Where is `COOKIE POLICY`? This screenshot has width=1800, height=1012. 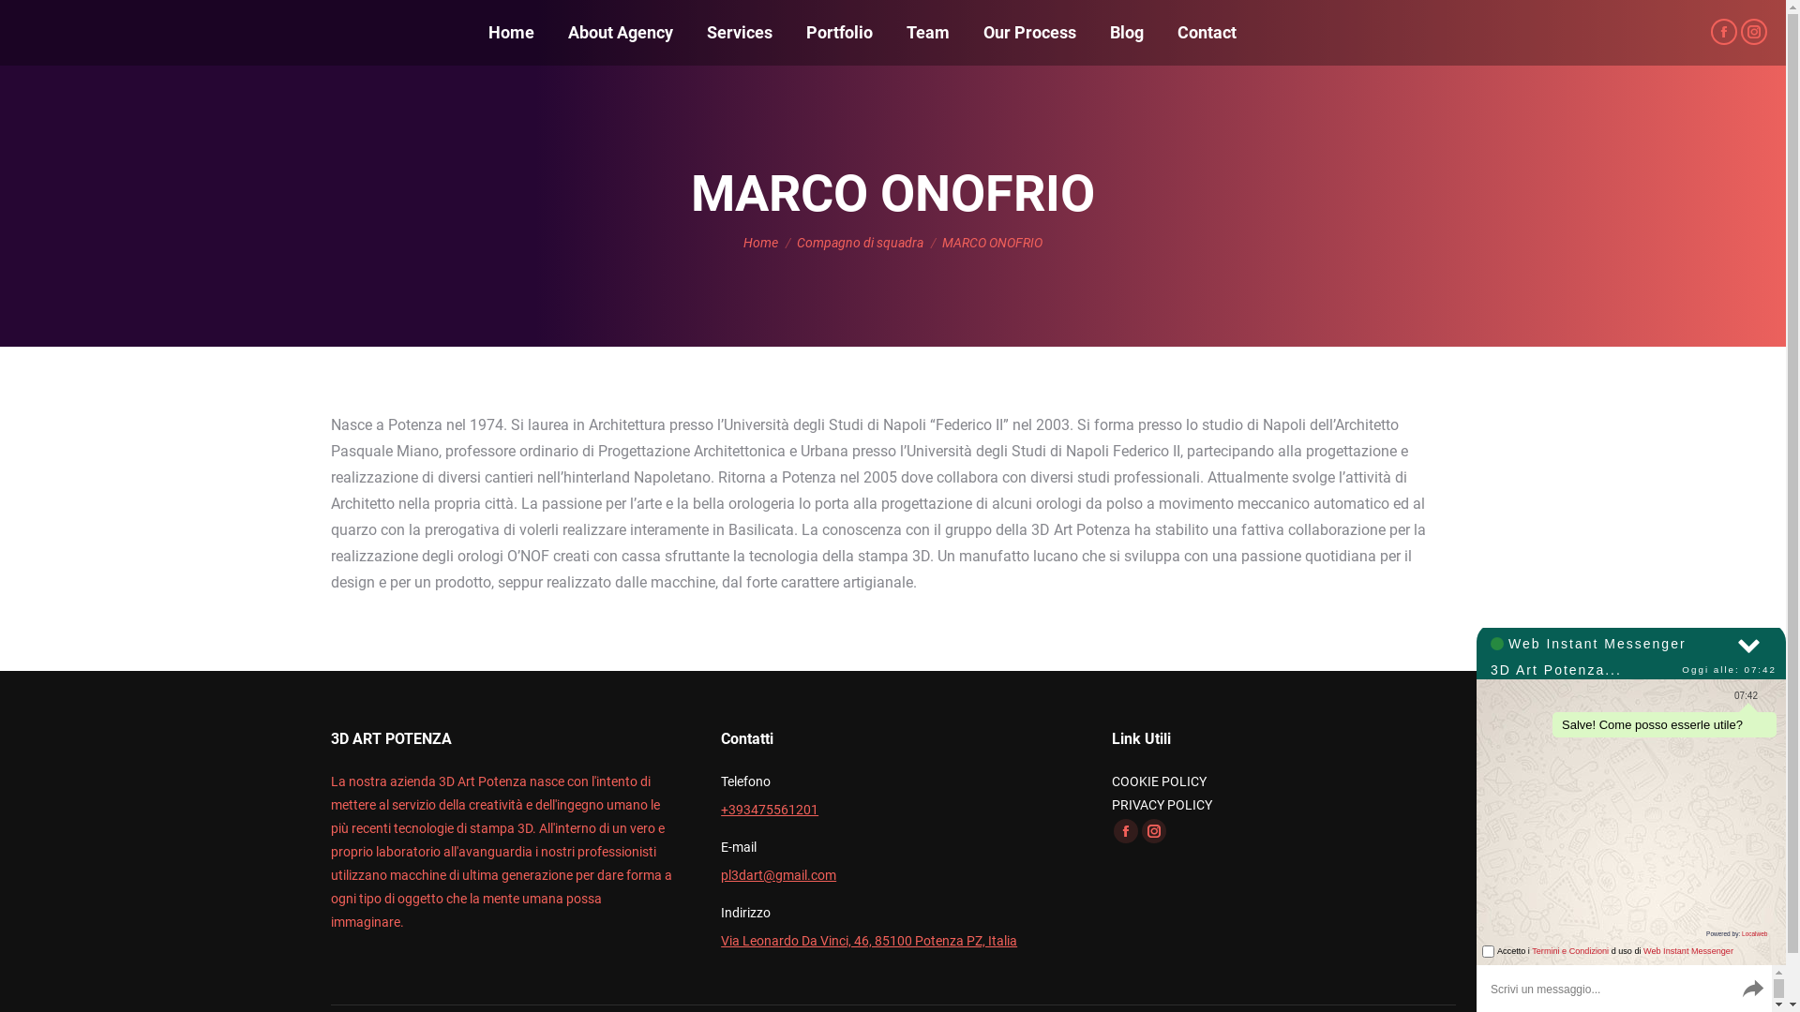 COOKIE POLICY is located at coordinates (1159, 781).